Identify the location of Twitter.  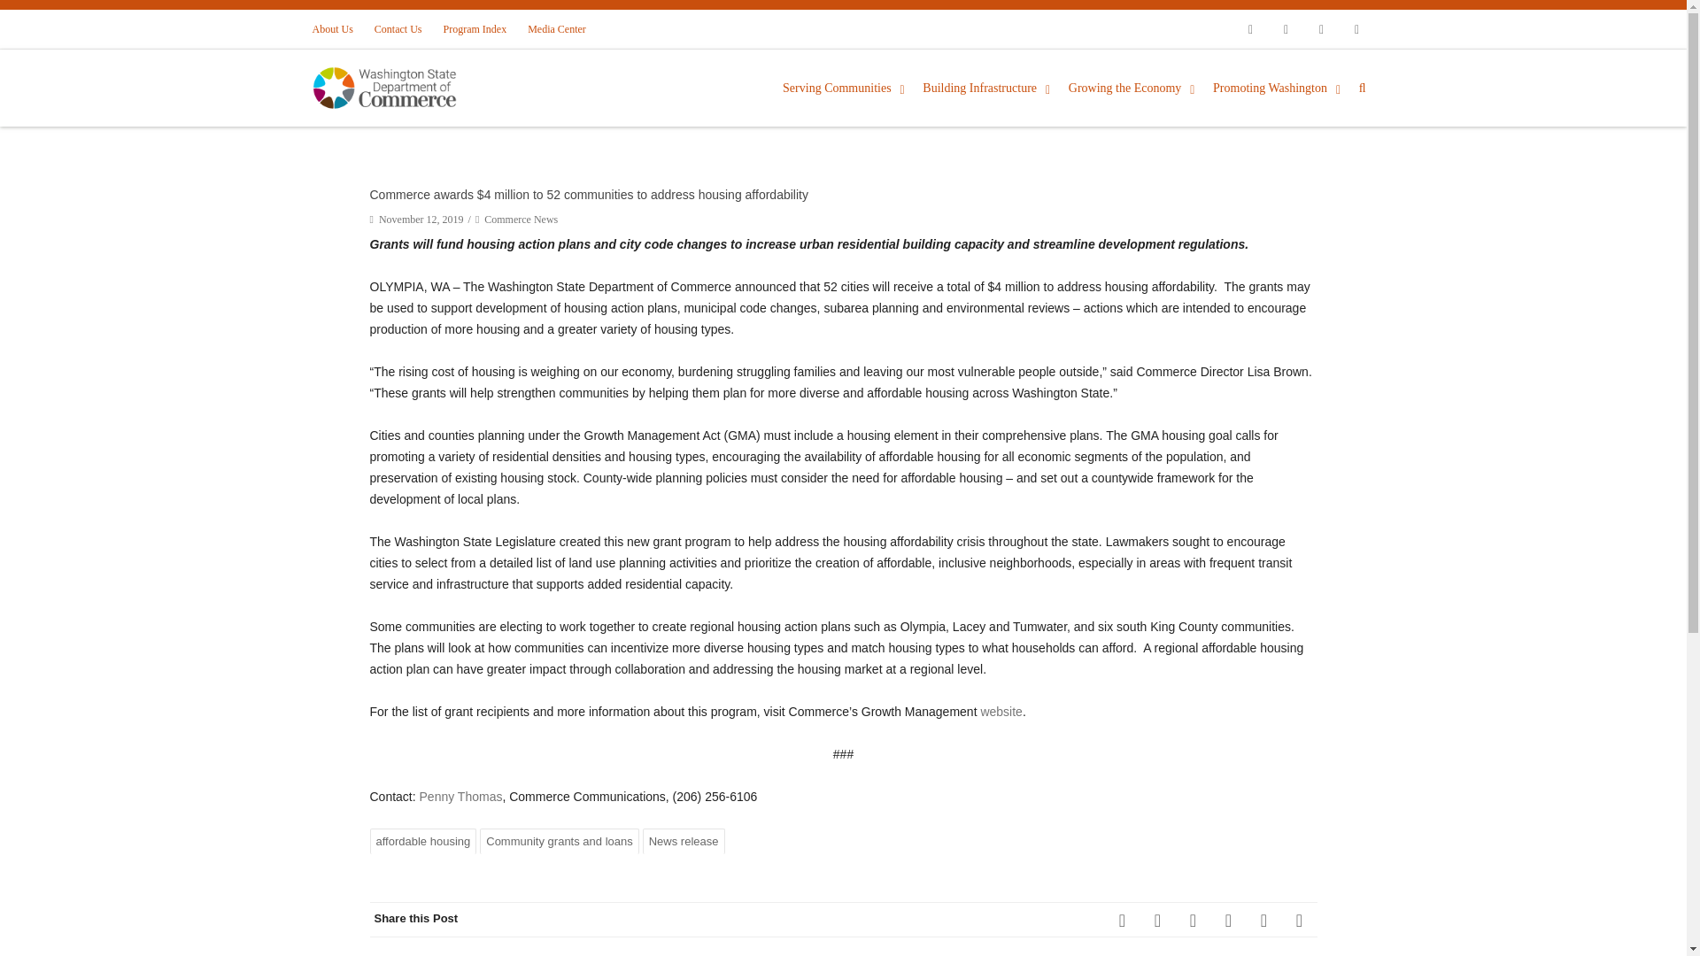
(1286, 28).